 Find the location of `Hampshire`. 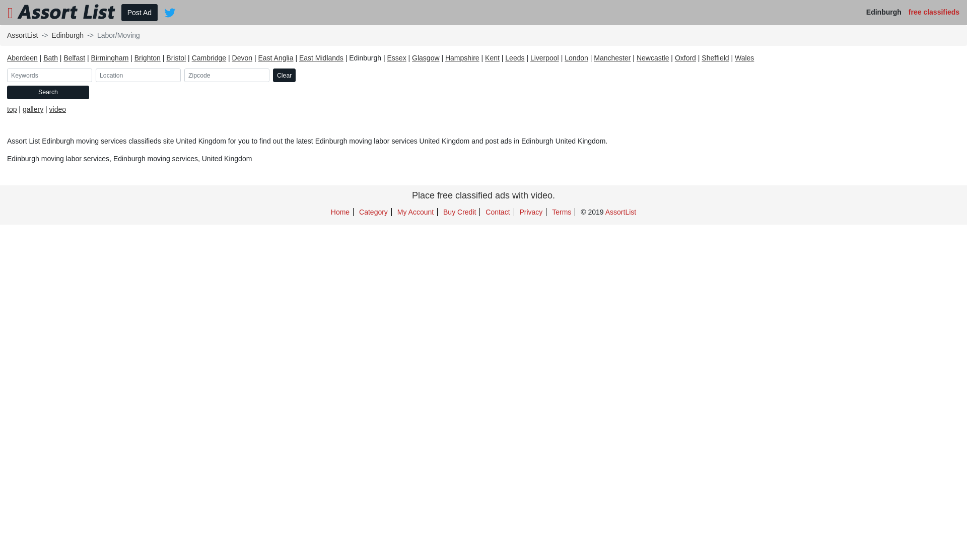

Hampshire is located at coordinates (462, 58).